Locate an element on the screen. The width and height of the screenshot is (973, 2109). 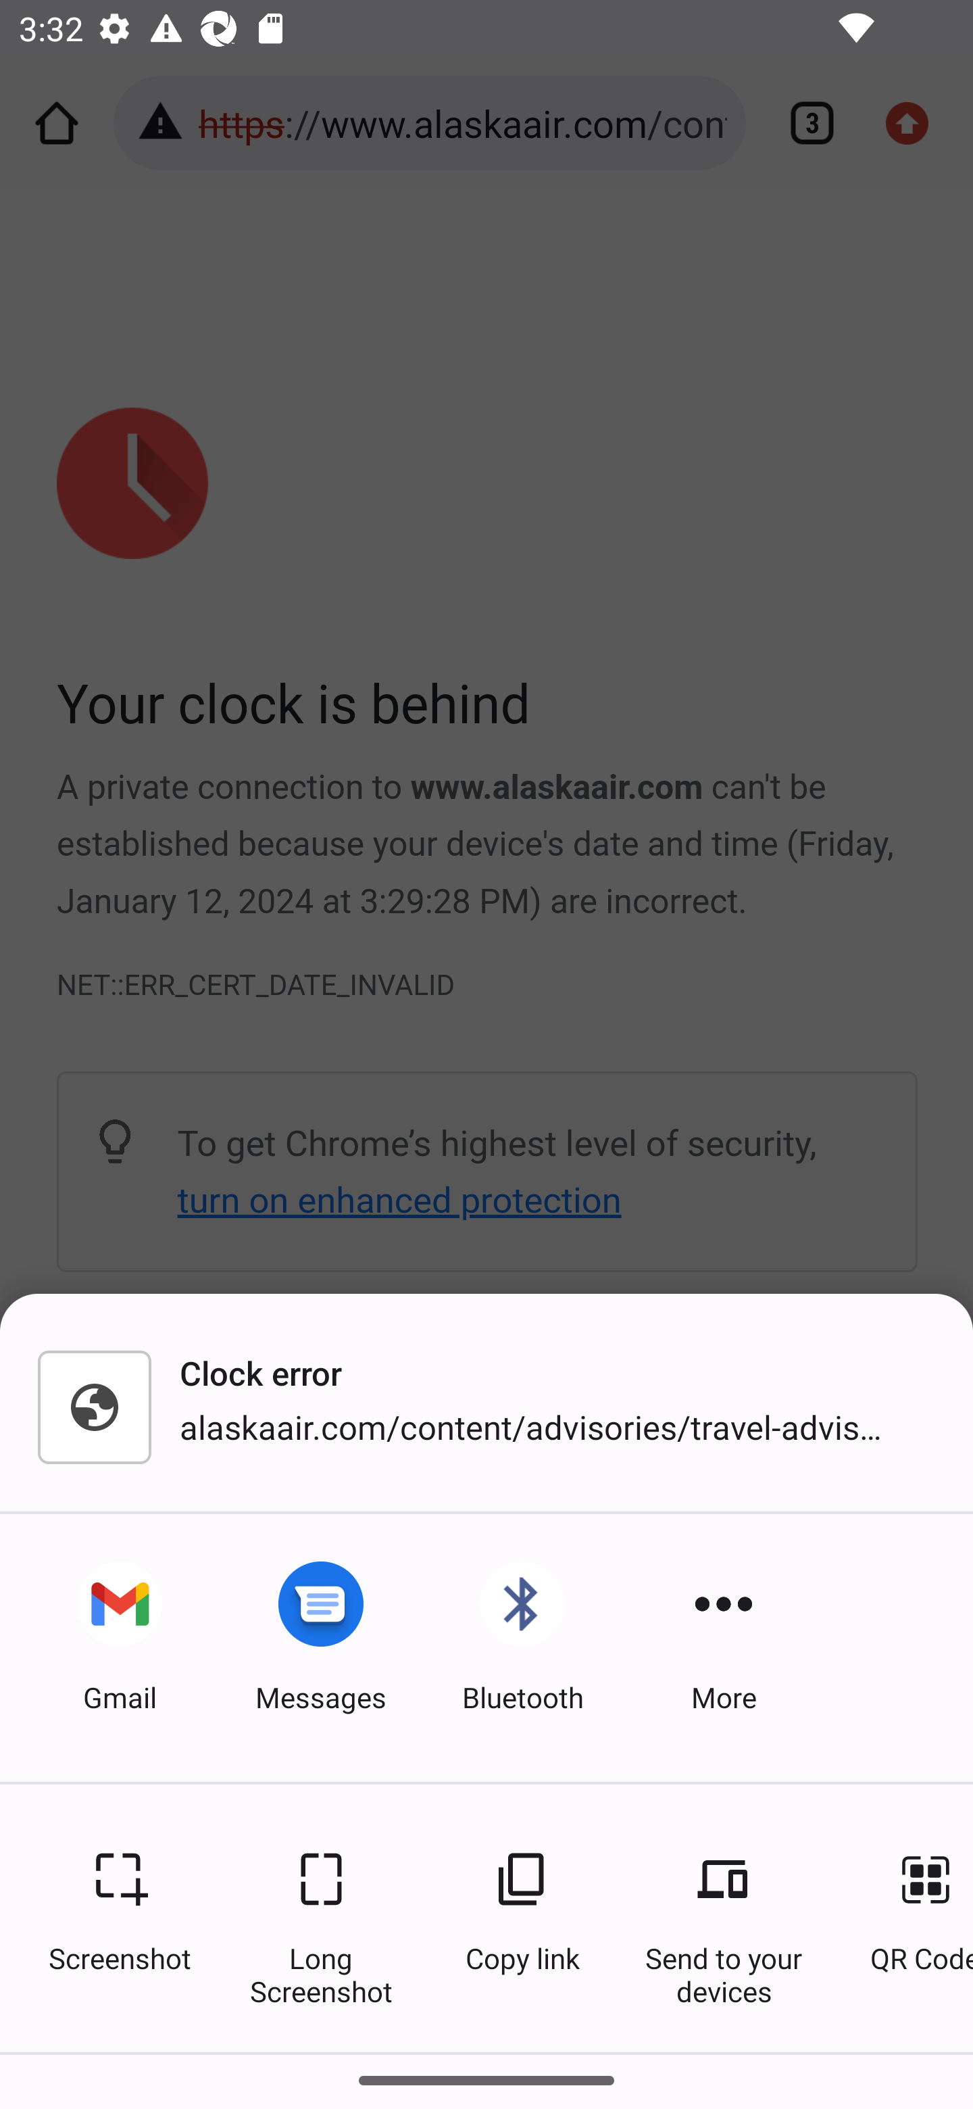
Screenshot is located at coordinates (120, 1918).